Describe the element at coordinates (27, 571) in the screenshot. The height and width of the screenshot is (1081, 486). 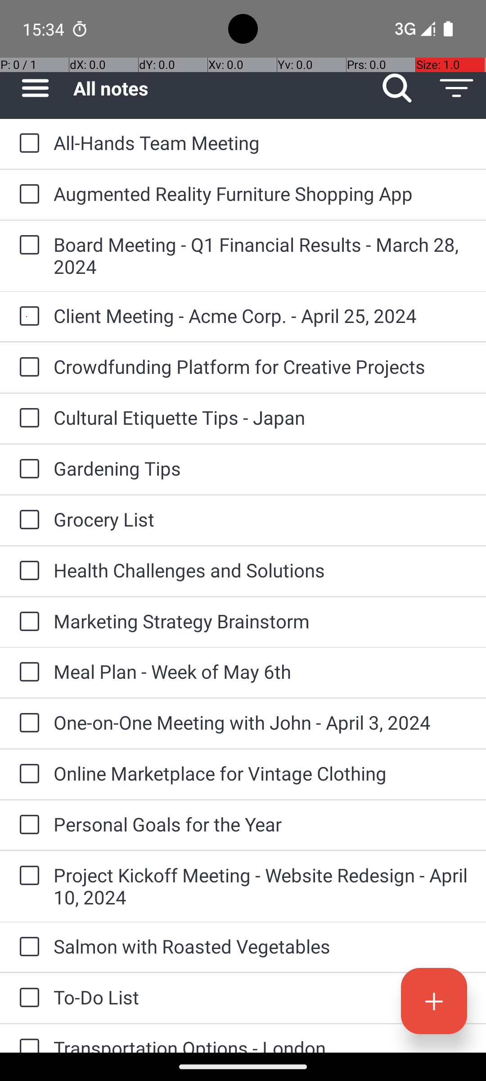
I see `to-do: Health Challenges and Solutions` at that location.